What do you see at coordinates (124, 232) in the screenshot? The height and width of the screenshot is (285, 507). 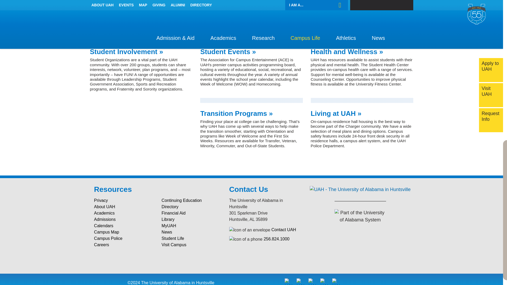 I see `UAH Map` at bounding box center [124, 232].